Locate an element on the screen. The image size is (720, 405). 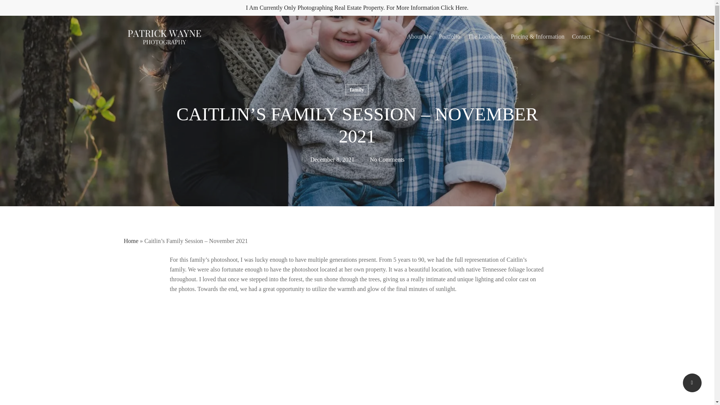
No Comments is located at coordinates (387, 159).